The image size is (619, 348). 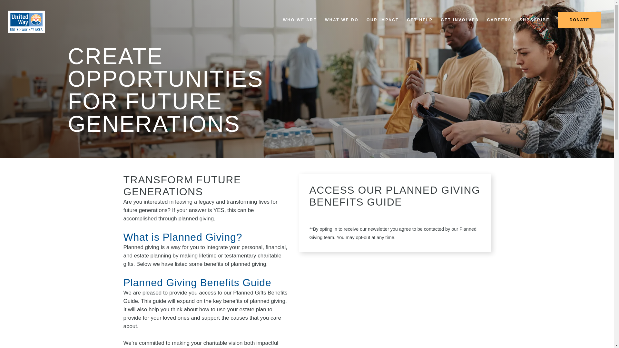 What do you see at coordinates (342, 20) in the screenshot?
I see `WHAT WE DO` at bounding box center [342, 20].